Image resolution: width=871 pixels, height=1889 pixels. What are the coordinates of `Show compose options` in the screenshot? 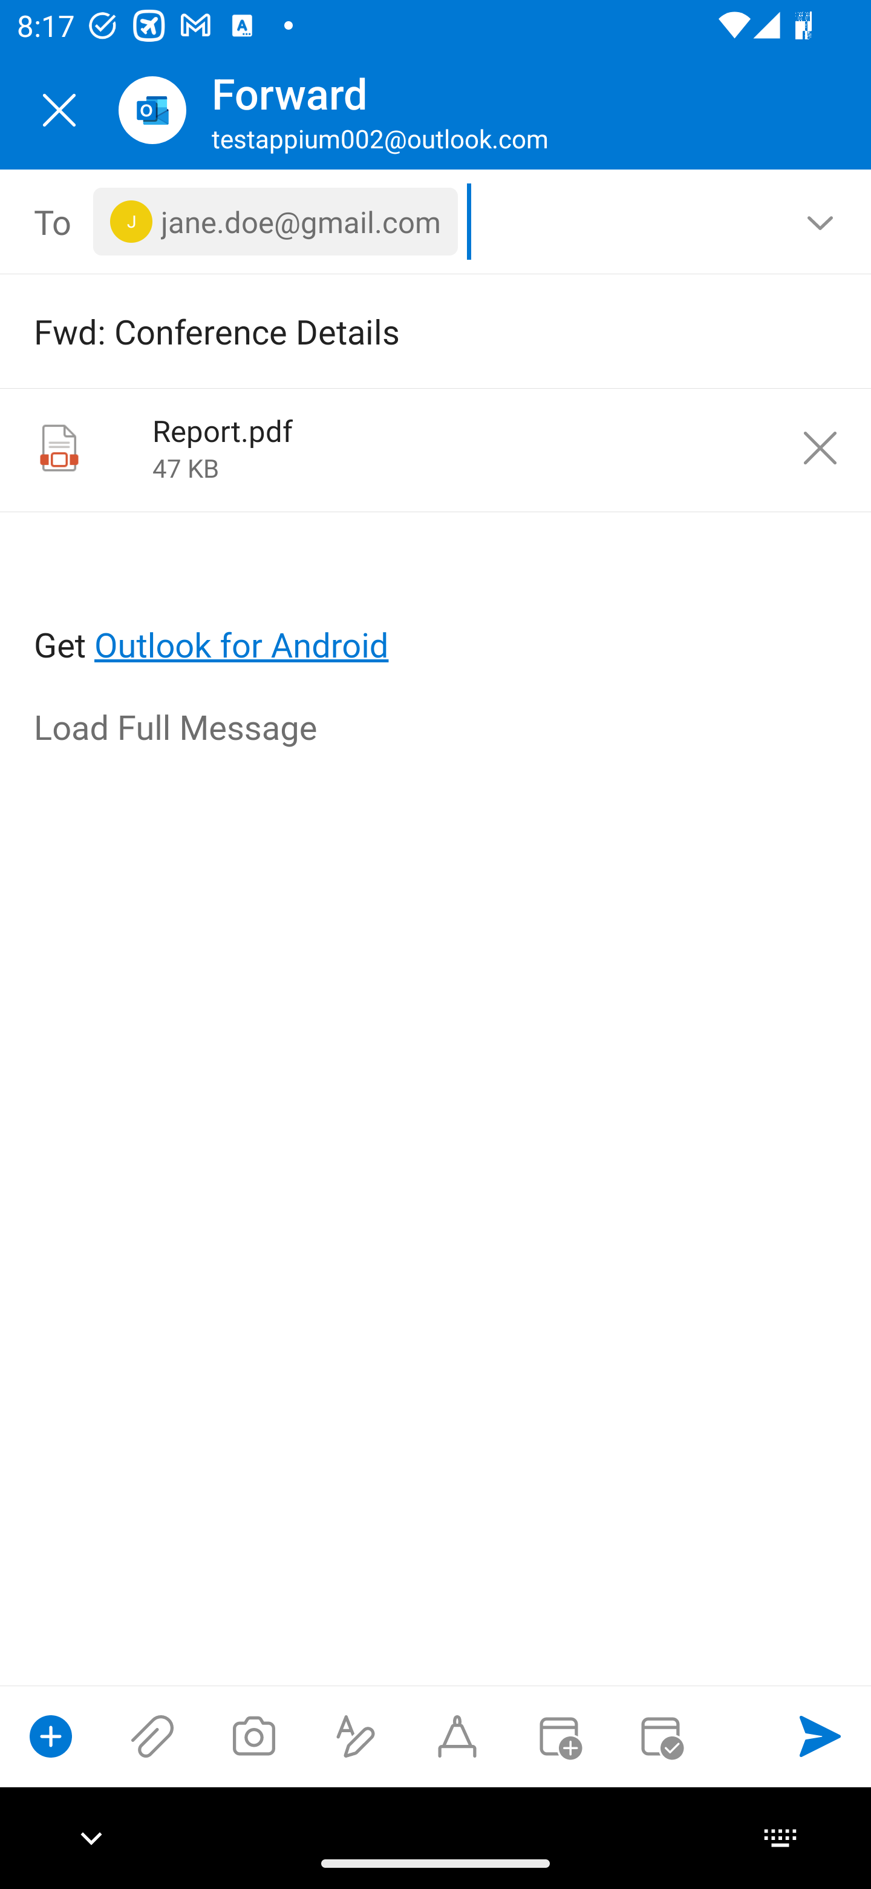 It's located at (51, 1736).